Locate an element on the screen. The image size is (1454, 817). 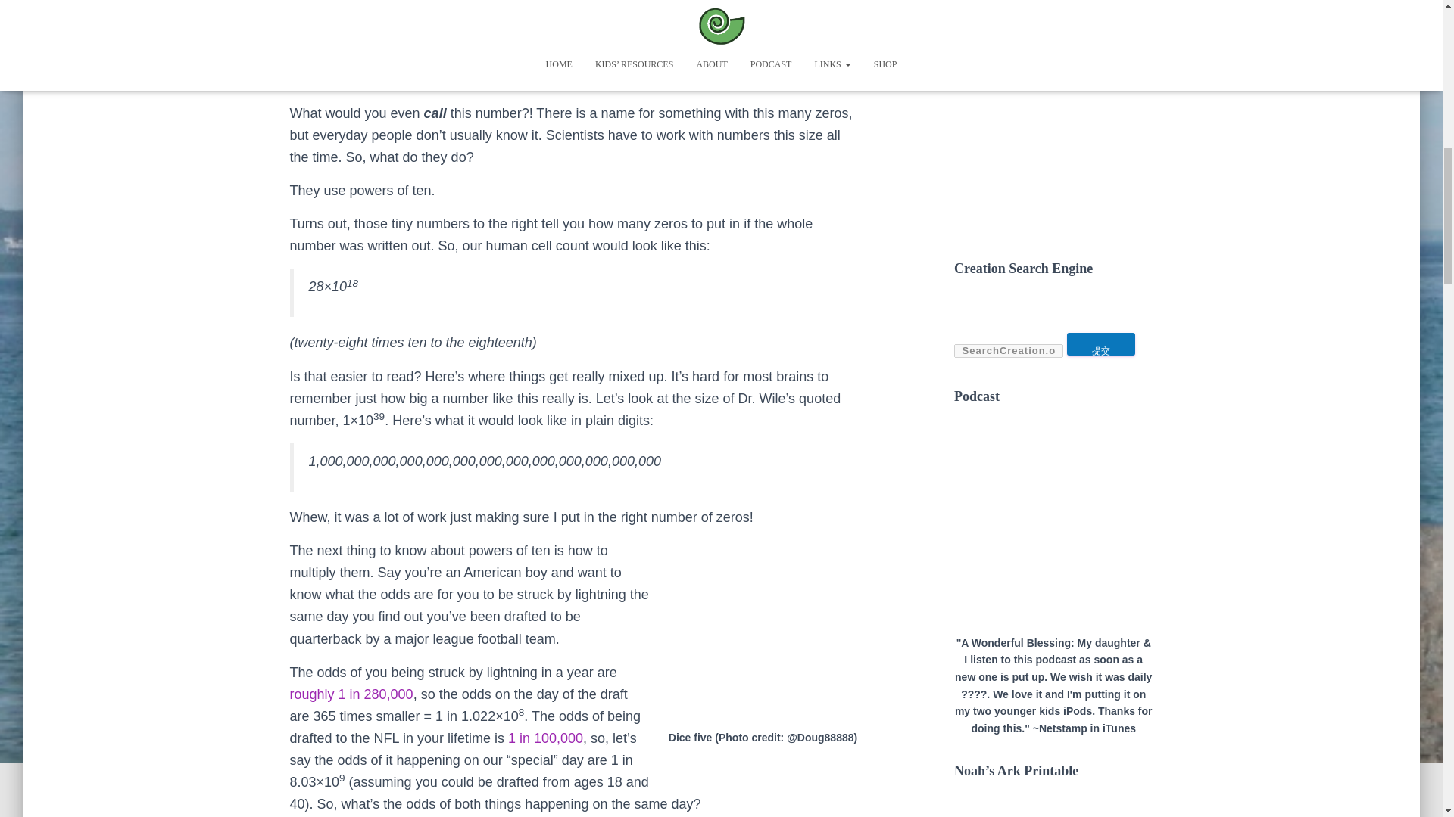
roughly 1 in 280,000 is located at coordinates (351, 694).